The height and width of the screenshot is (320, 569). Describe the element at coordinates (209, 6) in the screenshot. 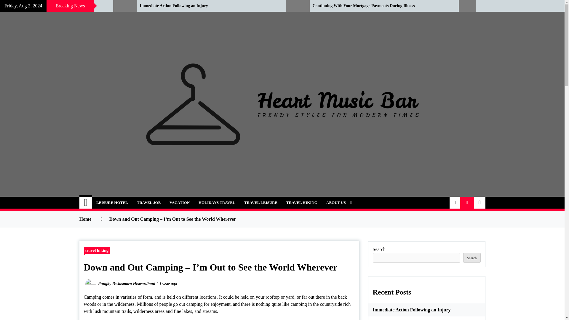

I see `Immediate Action Following an Injury` at that location.